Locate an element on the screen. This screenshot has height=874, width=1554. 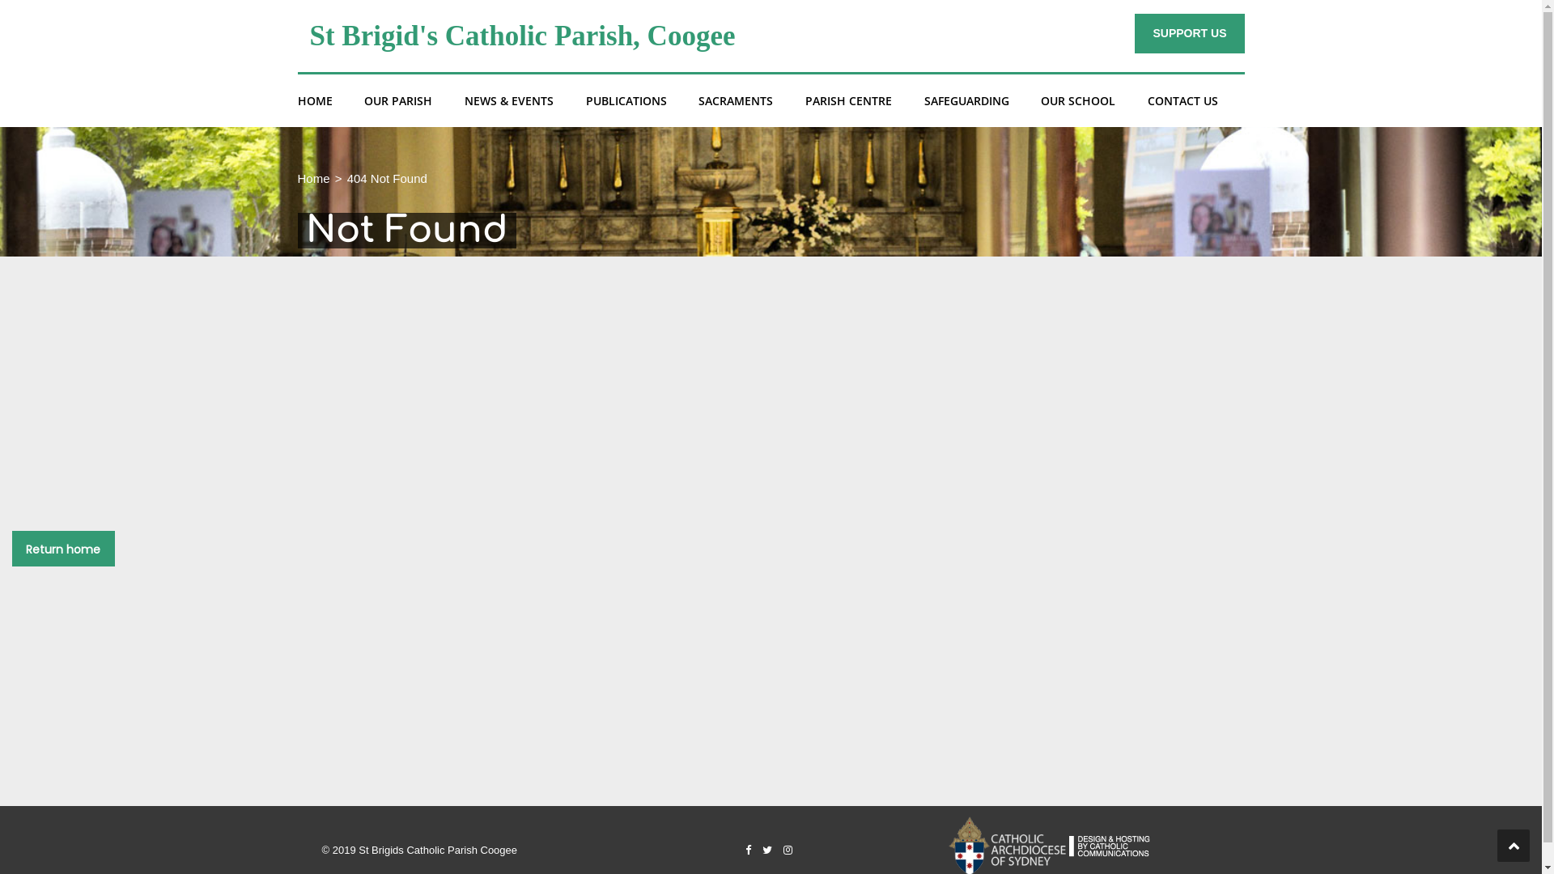
OUR PARISH is located at coordinates (398, 100).